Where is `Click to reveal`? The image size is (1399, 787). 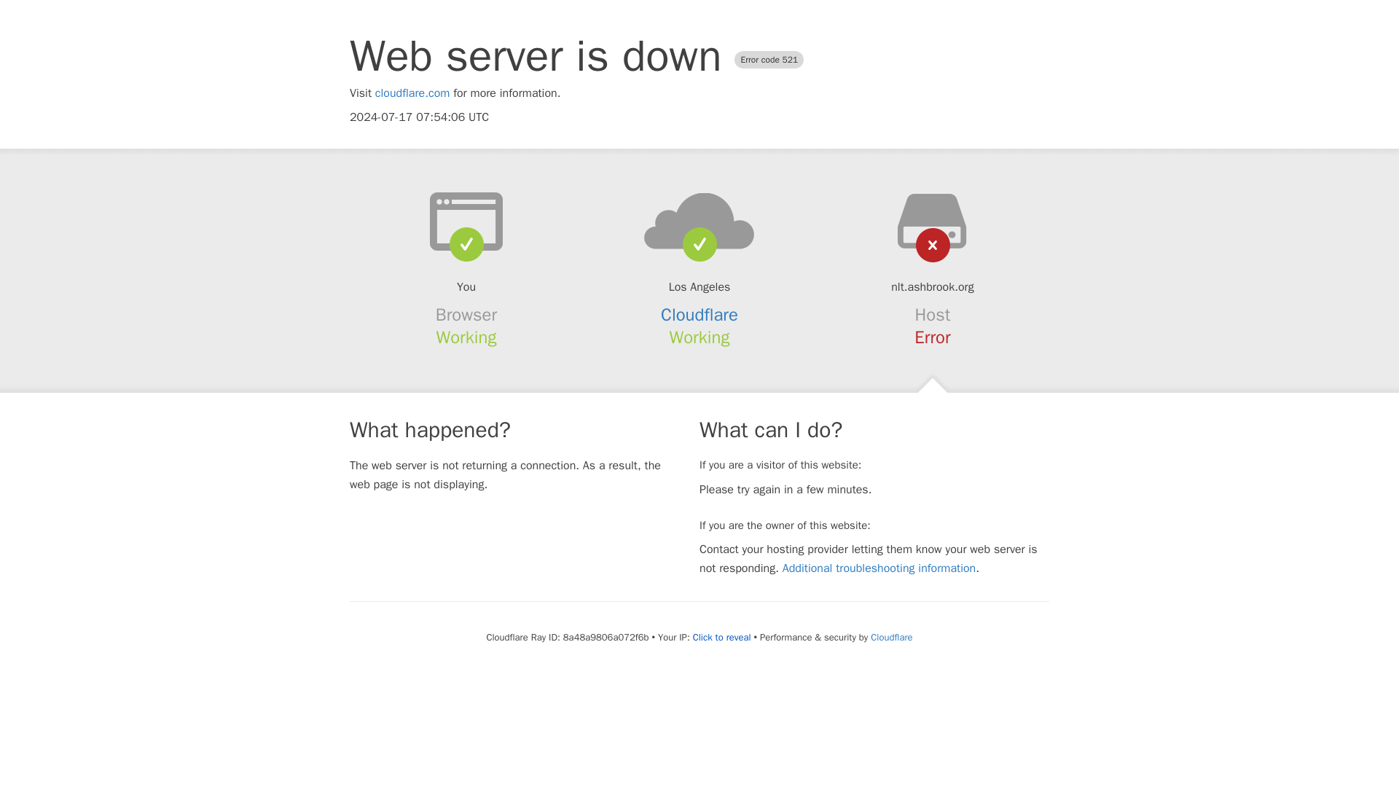 Click to reveal is located at coordinates (721, 638).